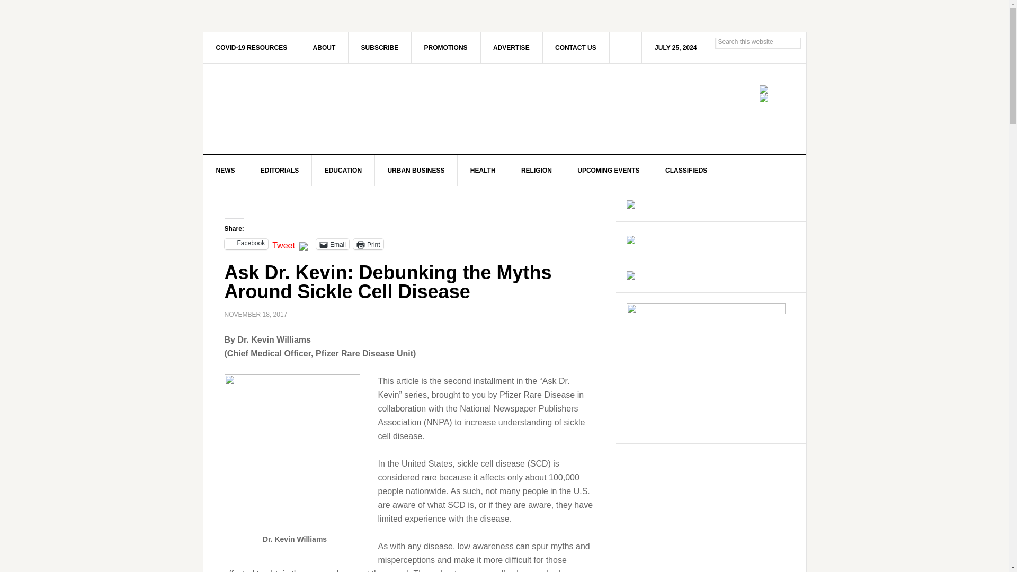 The height and width of the screenshot is (572, 1017). Describe the element at coordinates (343, 171) in the screenshot. I see `EDUCATION` at that location.